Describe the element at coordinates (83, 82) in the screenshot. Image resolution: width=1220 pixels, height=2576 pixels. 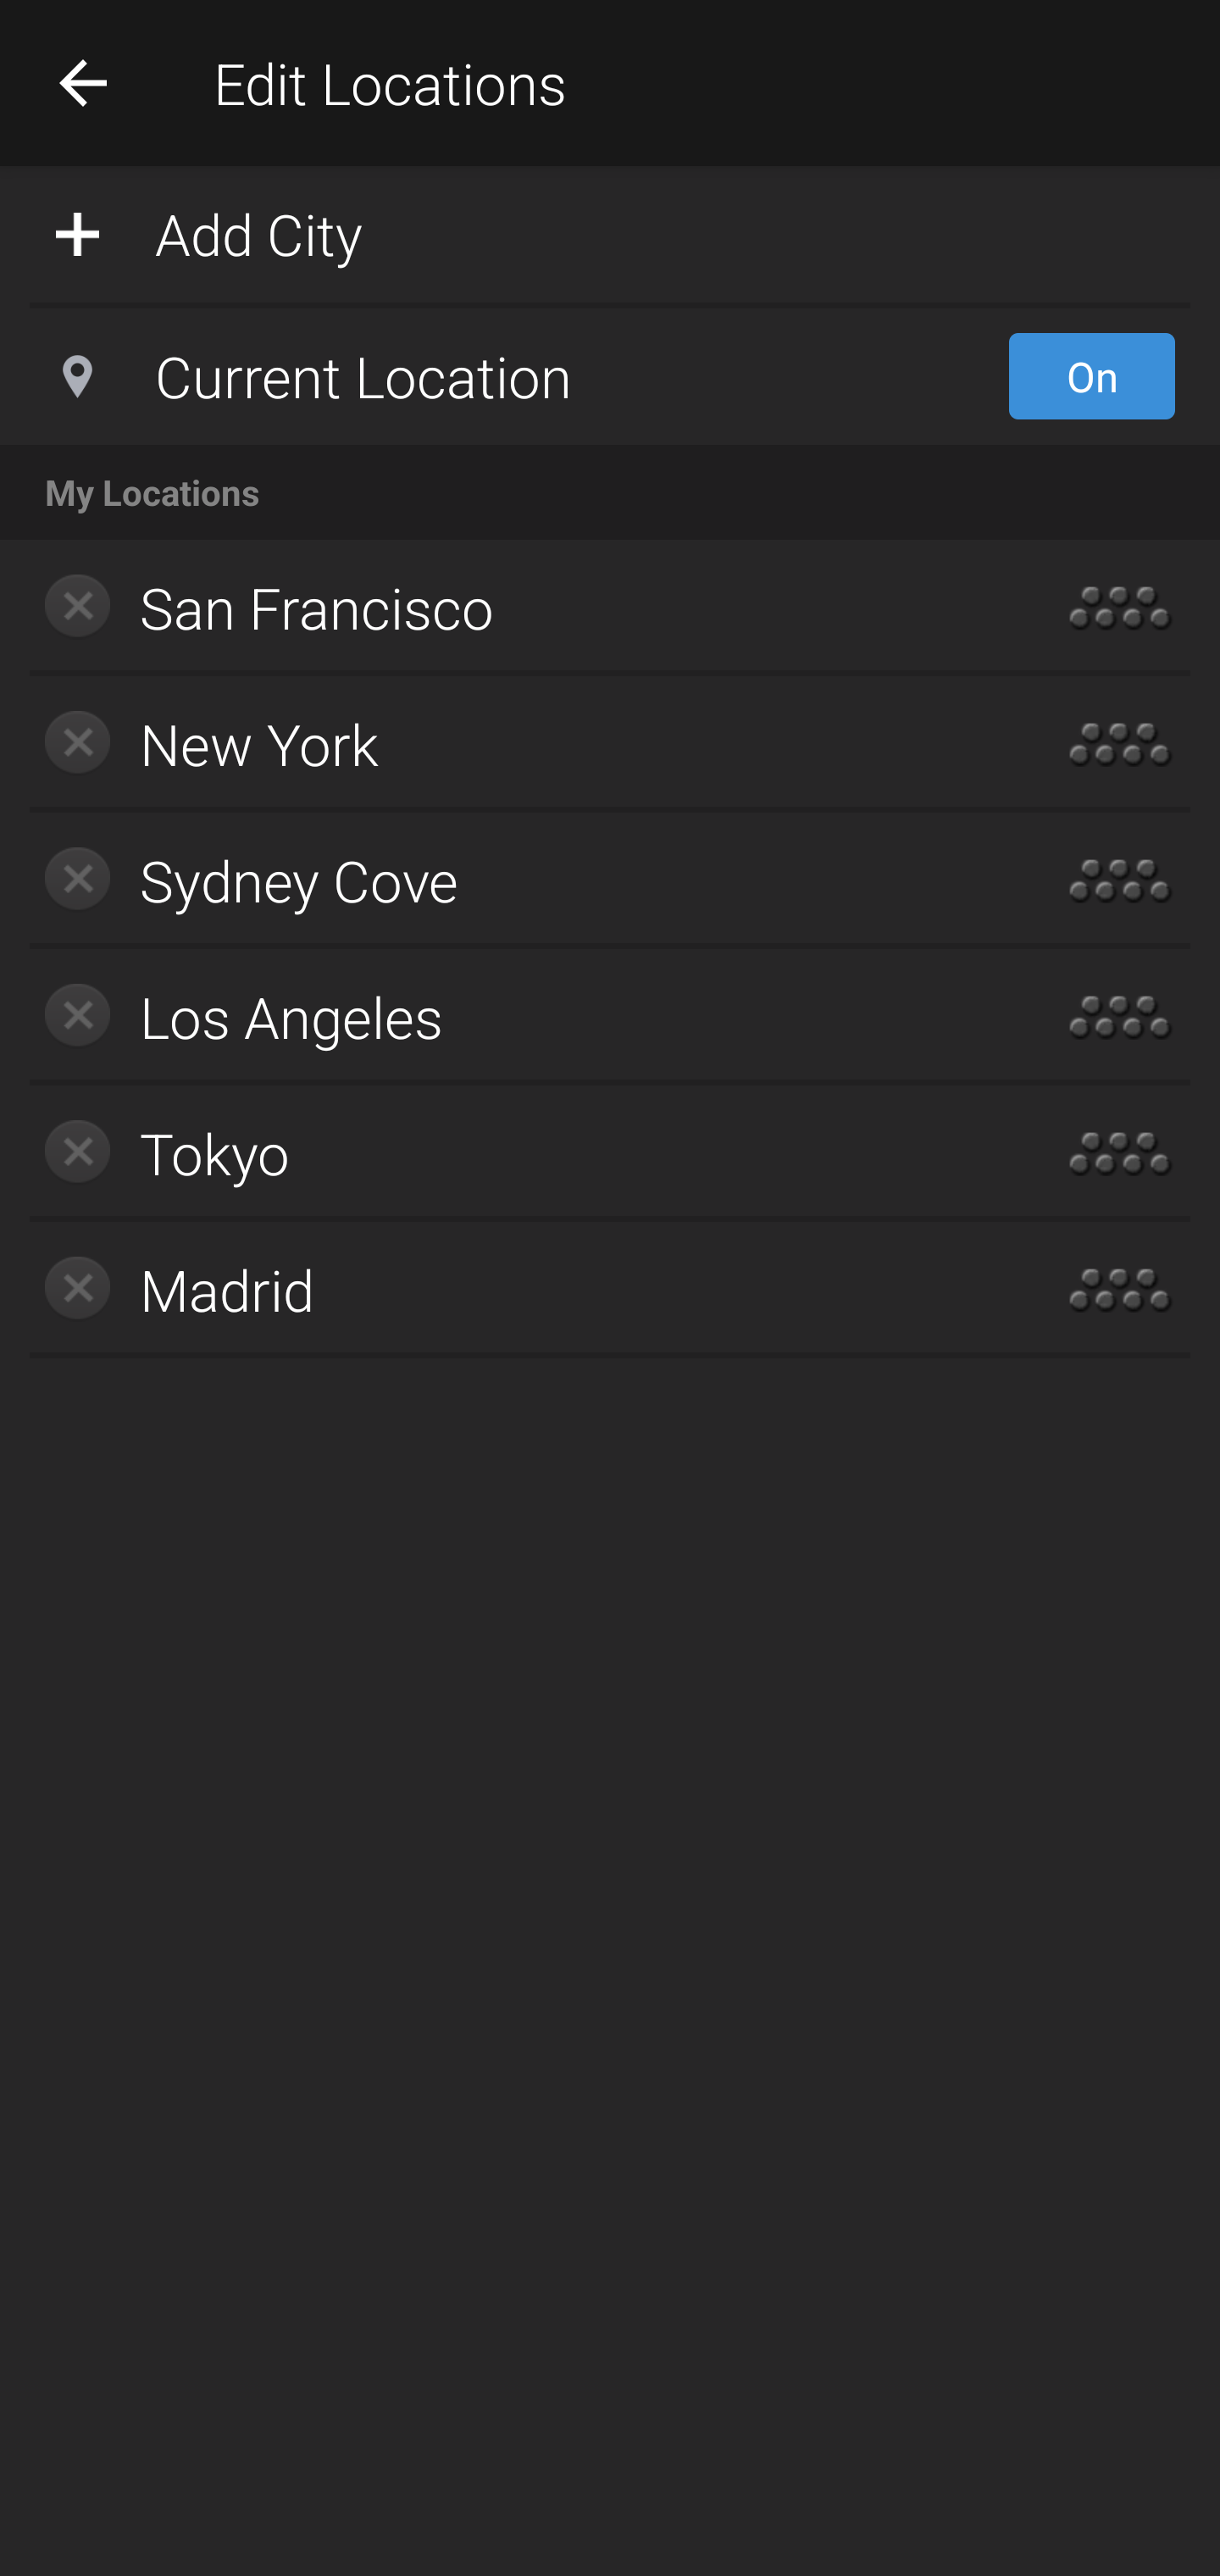
I see `Navigate up` at that location.